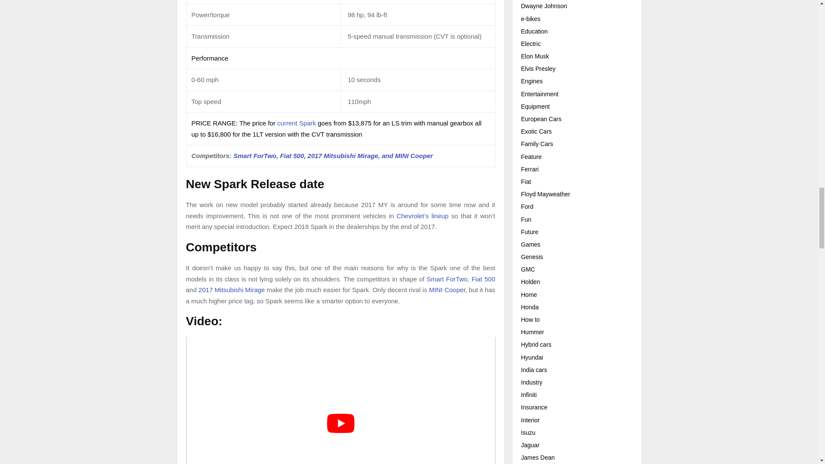 The width and height of the screenshot is (825, 464). What do you see at coordinates (413, 156) in the screenshot?
I see `MINI Cooper` at bounding box center [413, 156].